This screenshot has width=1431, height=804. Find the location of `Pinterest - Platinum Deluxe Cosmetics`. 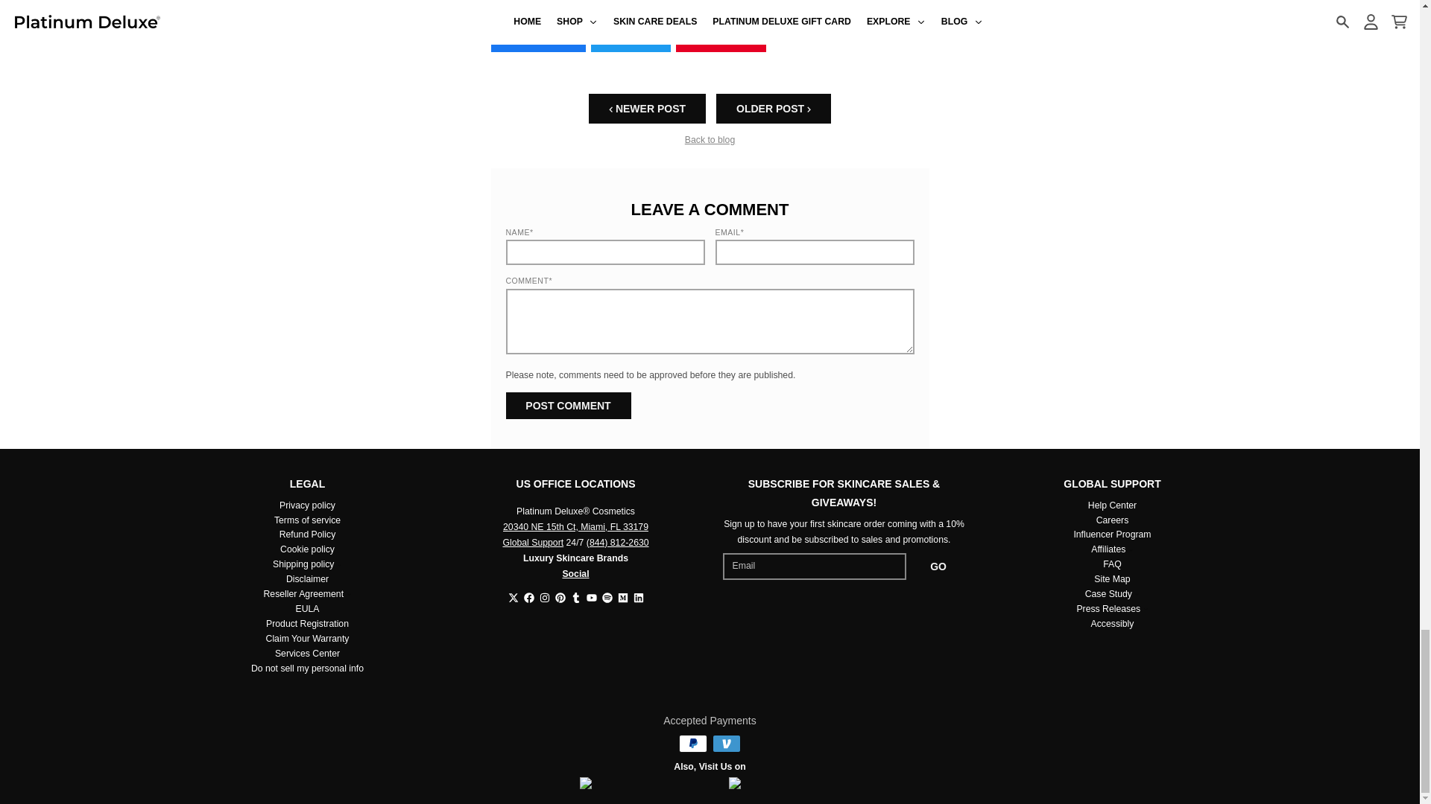

Pinterest - Platinum Deluxe Cosmetics is located at coordinates (560, 597).